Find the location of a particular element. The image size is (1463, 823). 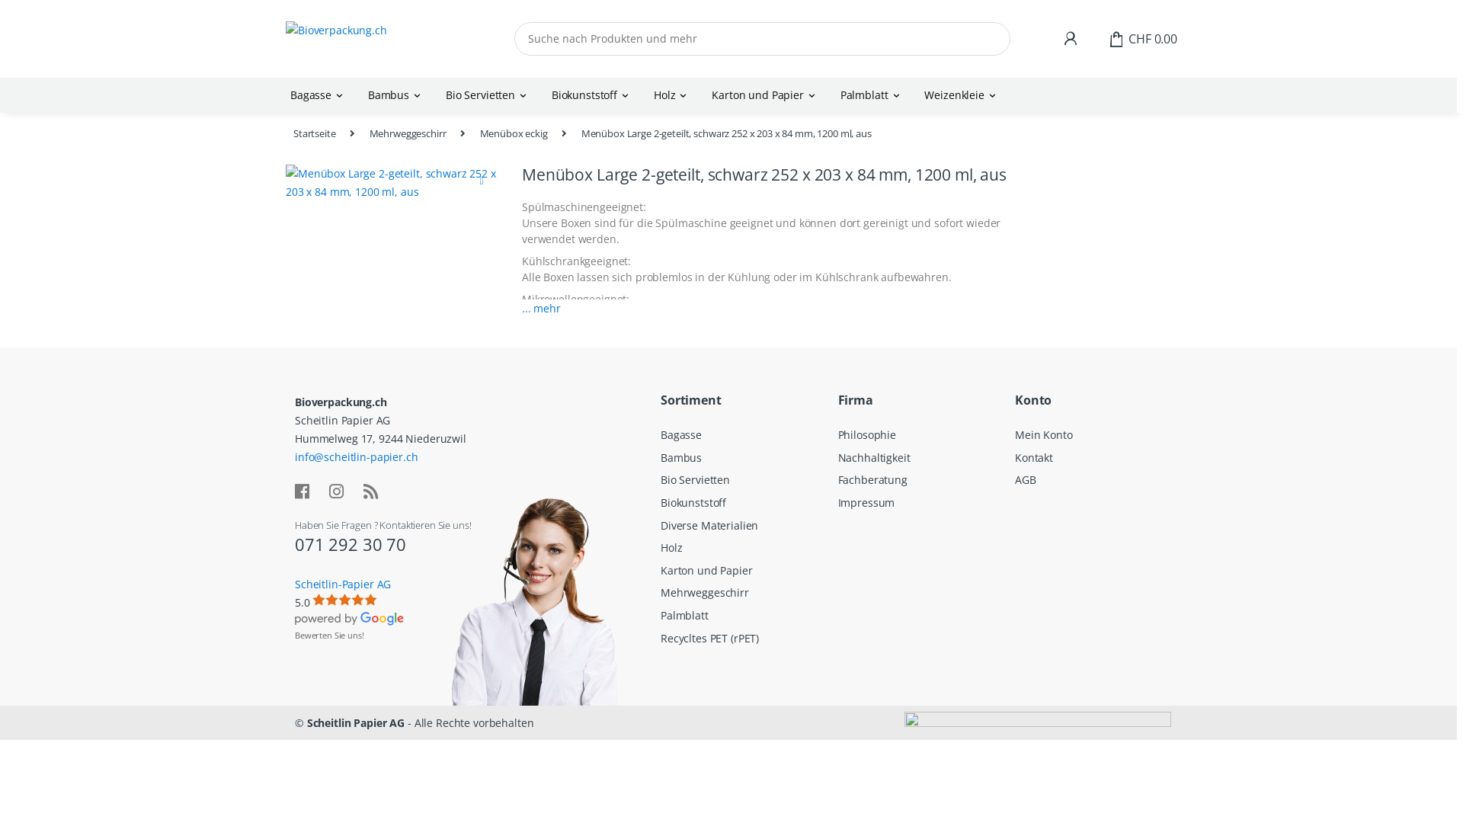

Bio Servietten is located at coordinates (695, 480).